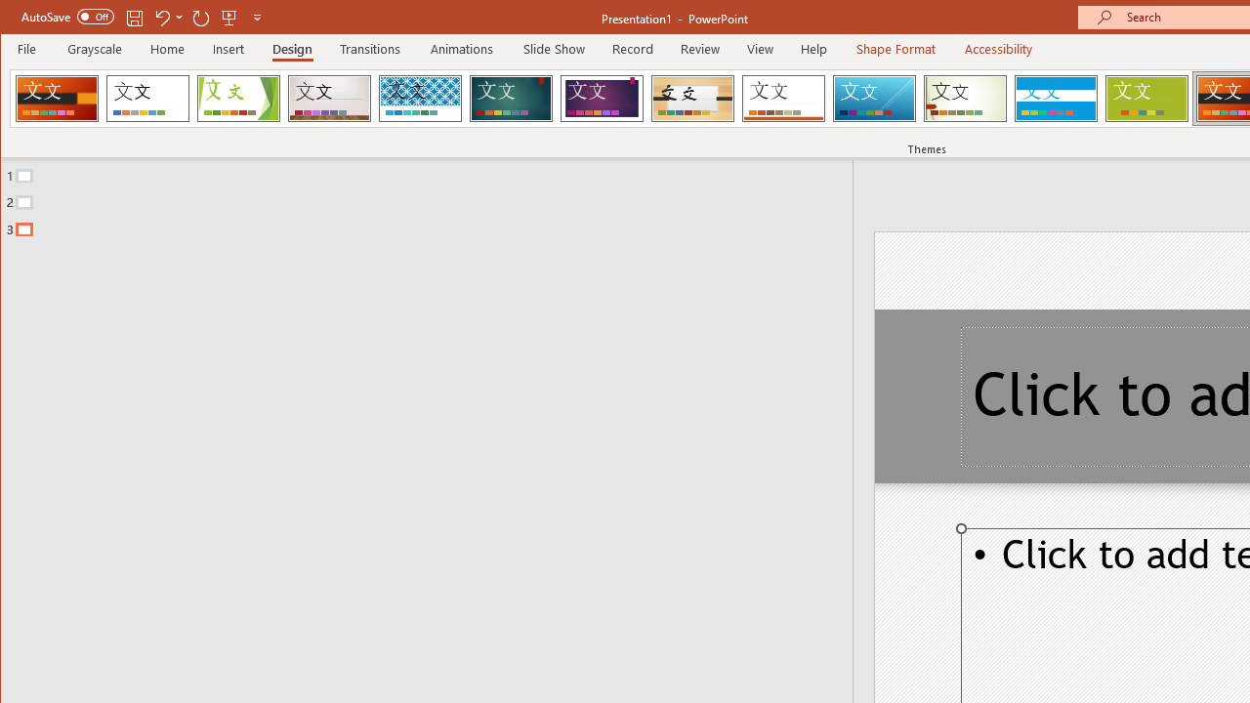 Image resolution: width=1250 pixels, height=703 pixels. I want to click on Retrospect, so click(783, 98).